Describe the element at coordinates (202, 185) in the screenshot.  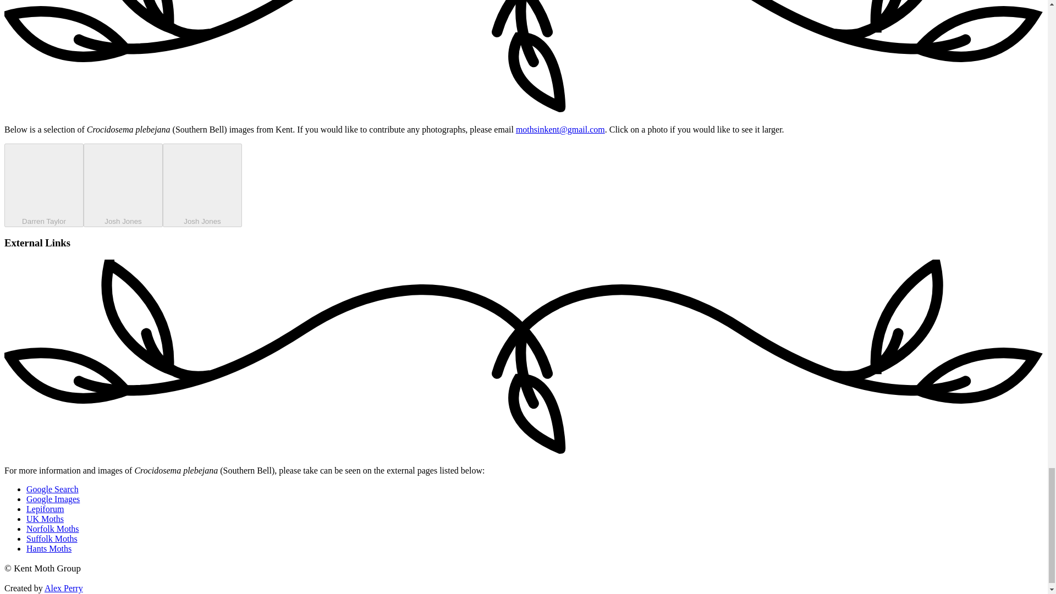
I see `Josh Jones` at that location.